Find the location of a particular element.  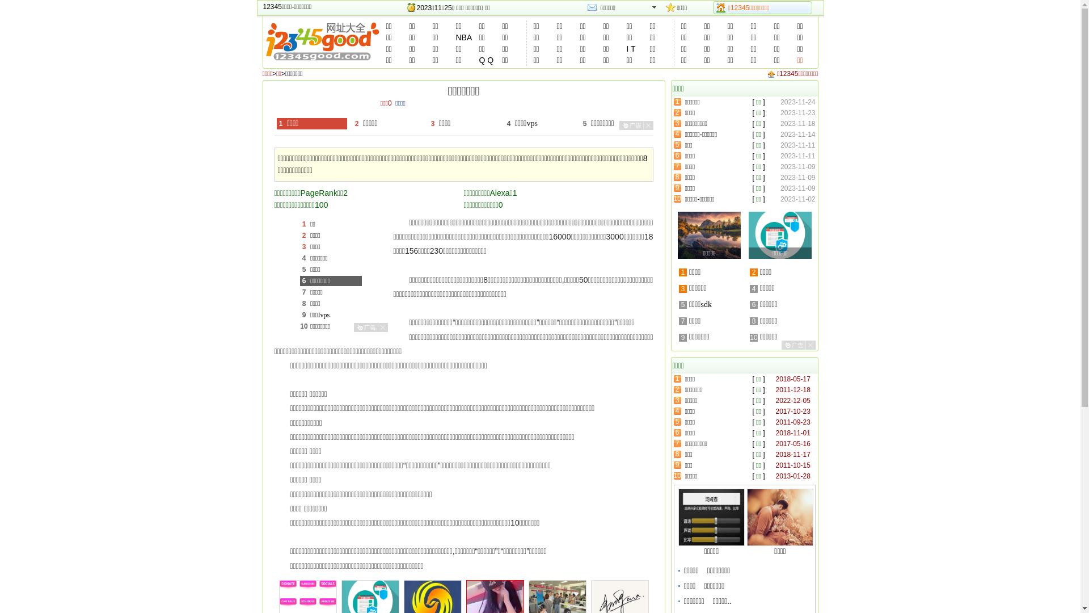

NBA is located at coordinates (464, 37).